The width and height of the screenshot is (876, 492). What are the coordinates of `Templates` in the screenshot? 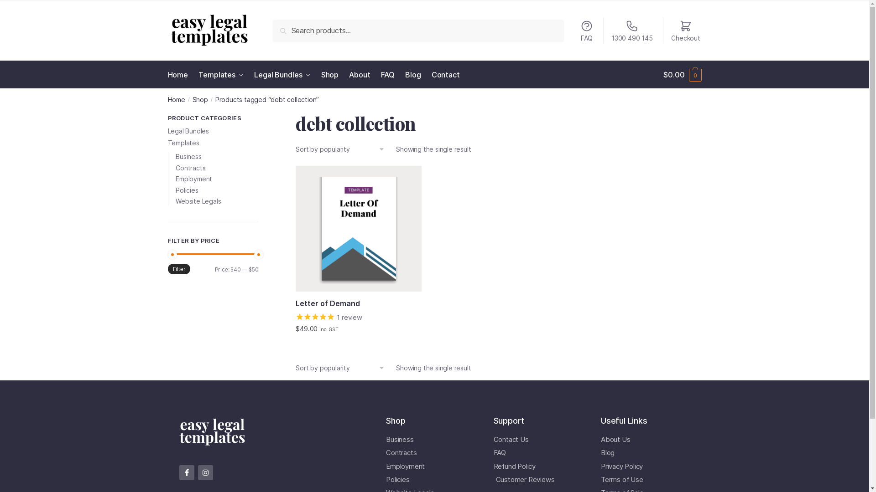 It's located at (221, 75).